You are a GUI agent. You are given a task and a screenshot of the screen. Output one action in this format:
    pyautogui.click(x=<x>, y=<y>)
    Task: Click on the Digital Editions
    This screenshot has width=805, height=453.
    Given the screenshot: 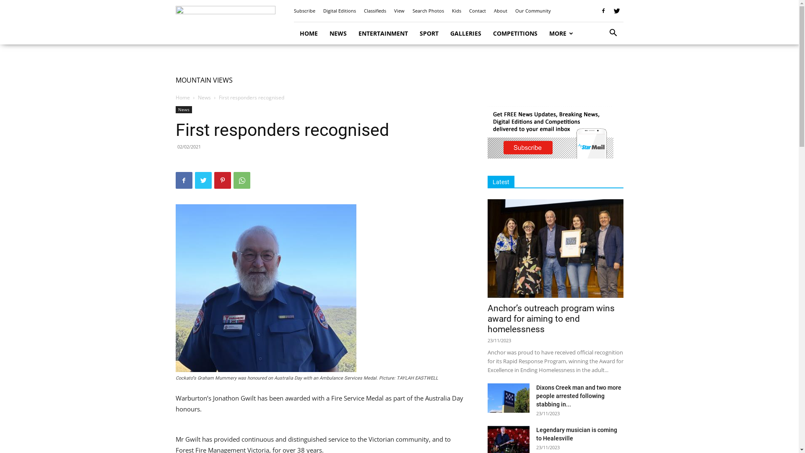 What is the action you would take?
    pyautogui.click(x=339, y=11)
    